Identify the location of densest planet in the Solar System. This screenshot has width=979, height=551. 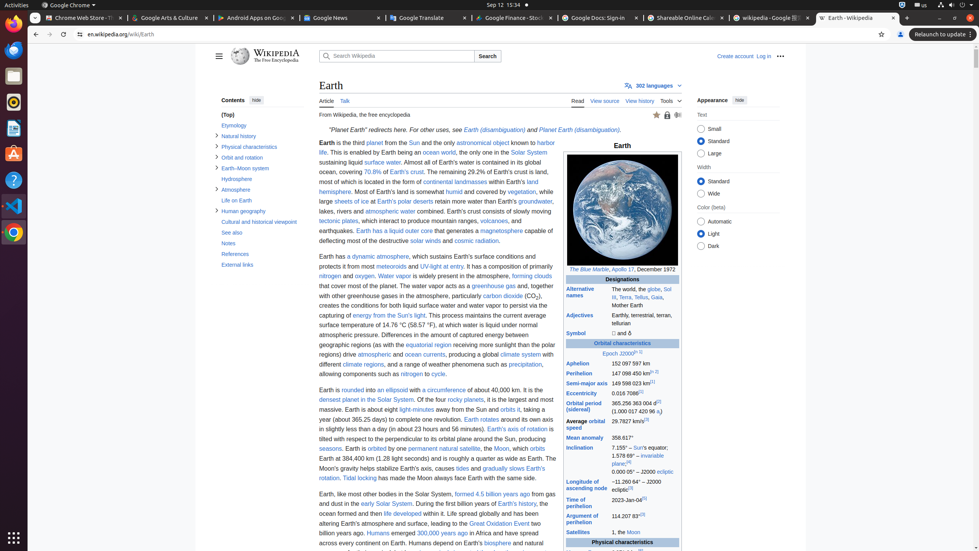
(366, 400).